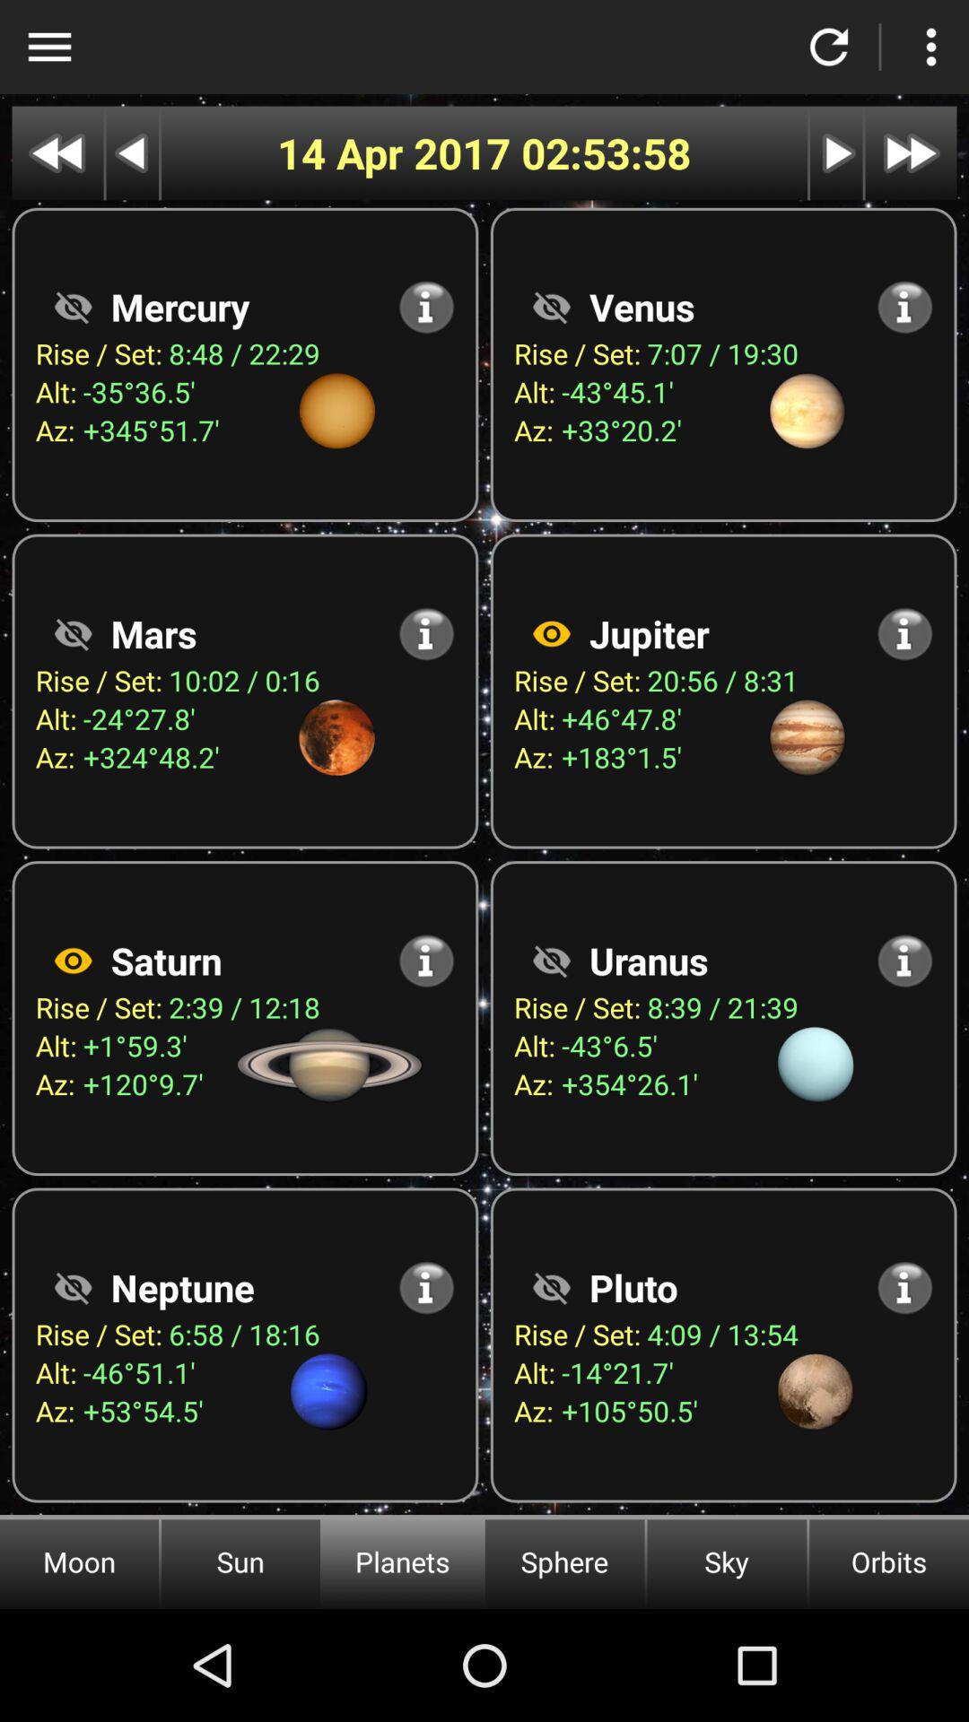 The height and width of the screenshot is (1722, 969). Describe the element at coordinates (552, 633) in the screenshot. I see `select jupiter` at that location.